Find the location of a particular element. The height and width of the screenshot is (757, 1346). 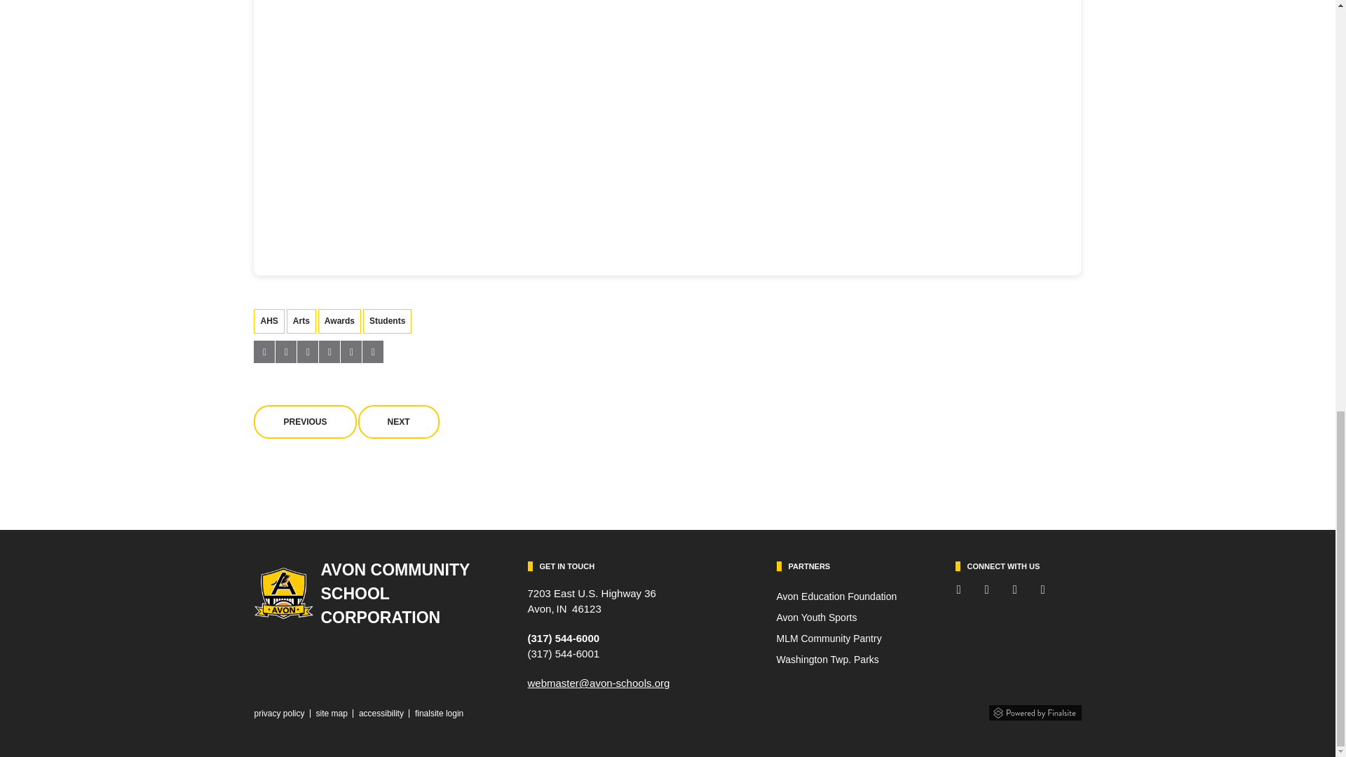

Email is located at coordinates (598, 683).